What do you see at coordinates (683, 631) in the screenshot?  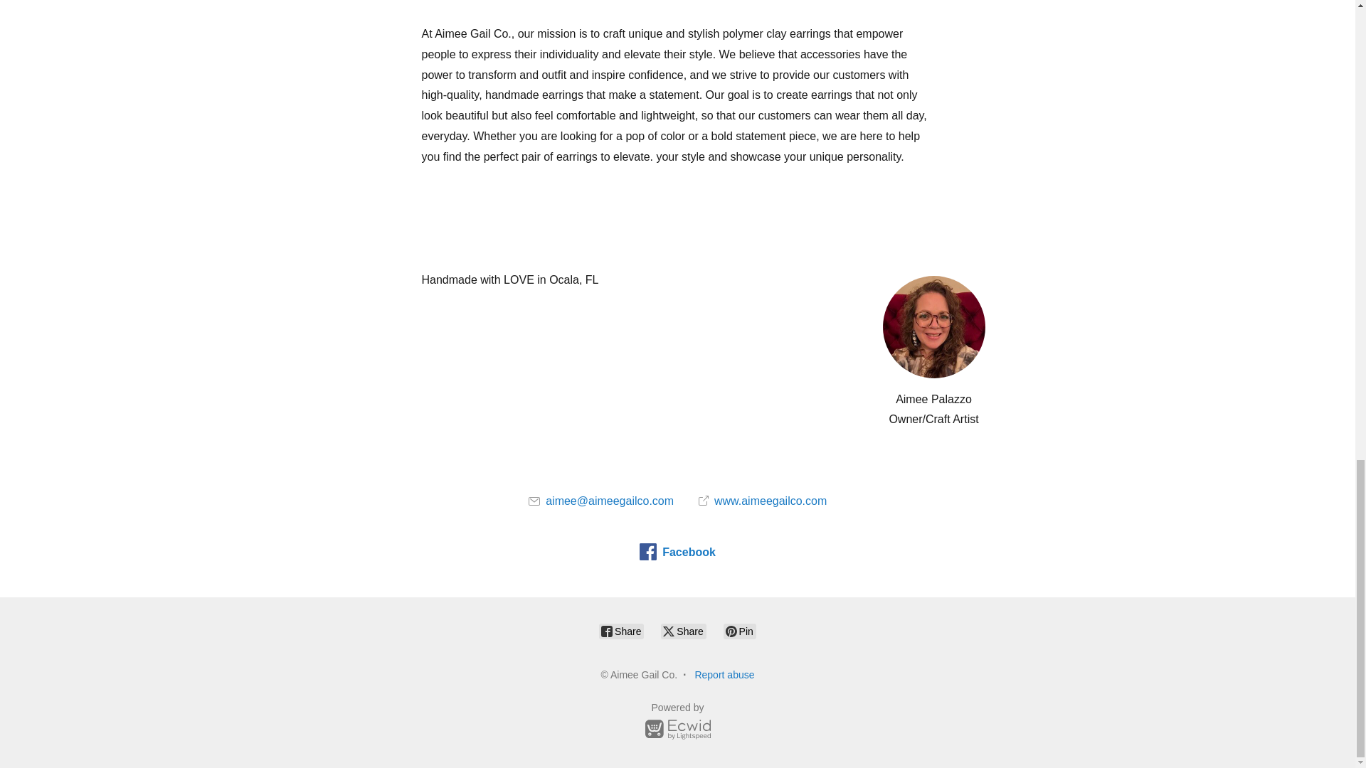 I see `Share` at bounding box center [683, 631].